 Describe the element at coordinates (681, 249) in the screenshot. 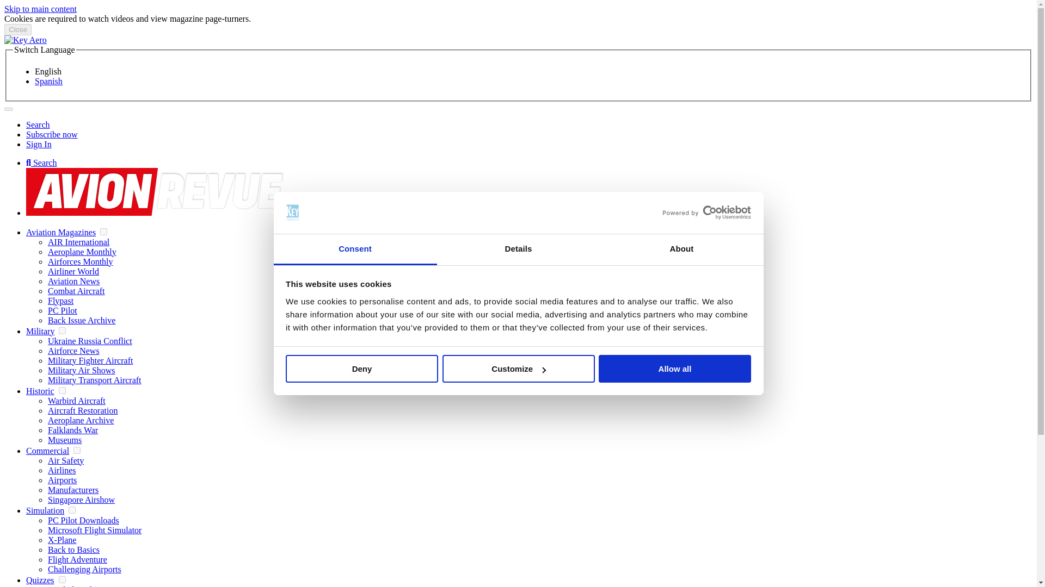

I see `About` at that location.